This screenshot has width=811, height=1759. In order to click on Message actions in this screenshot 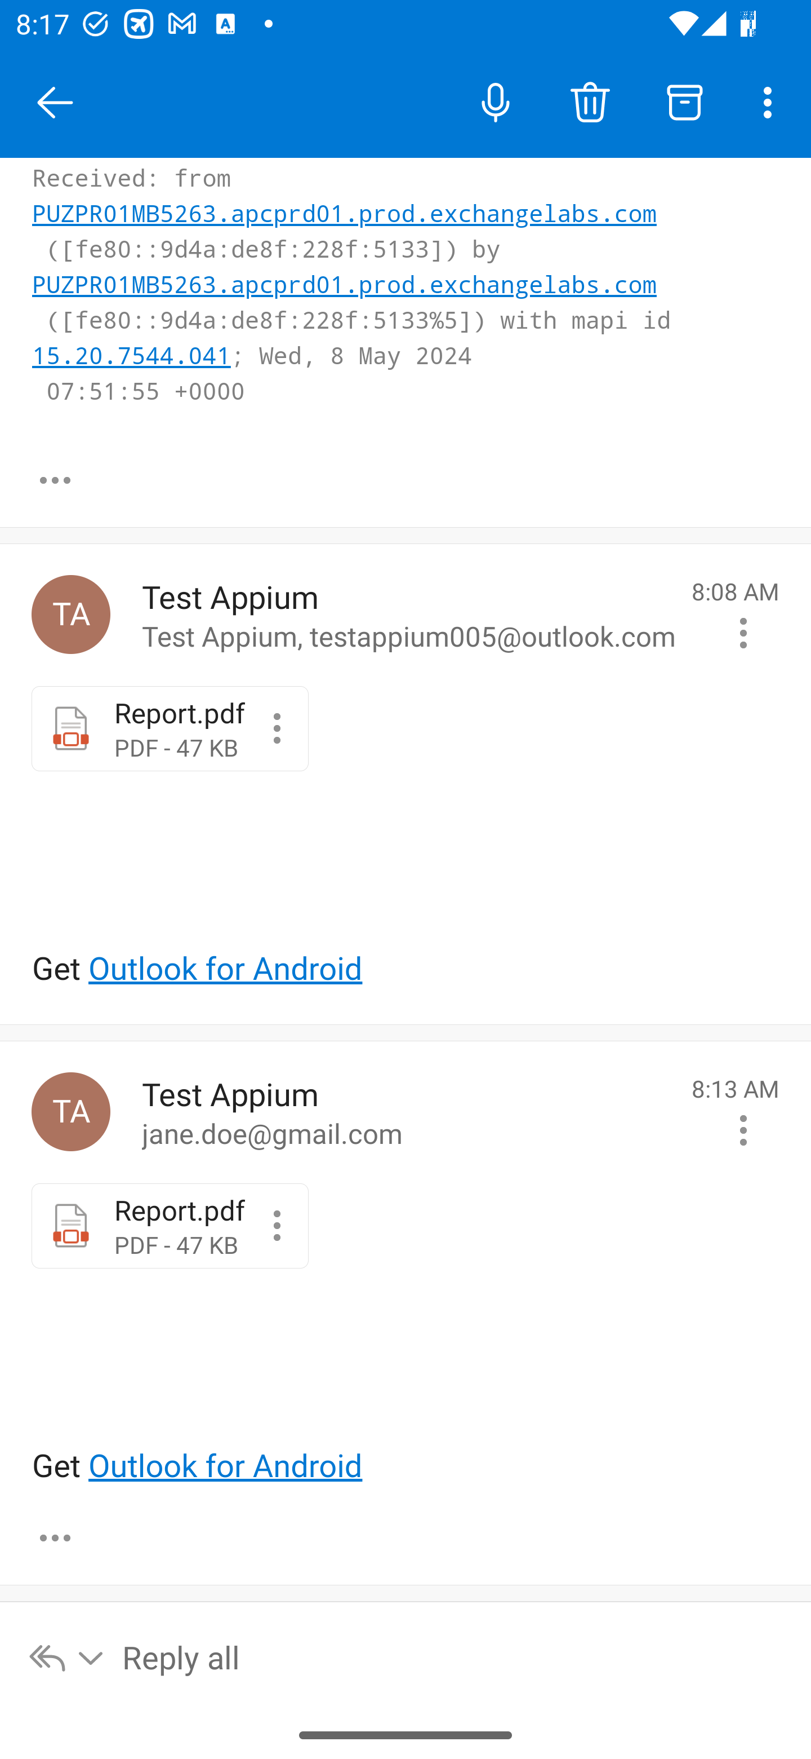, I will do `click(743, 1130)`.